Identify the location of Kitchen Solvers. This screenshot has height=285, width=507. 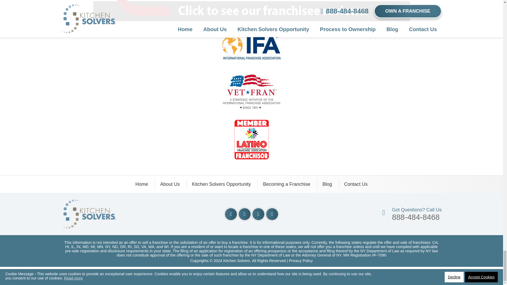
(88, 203).